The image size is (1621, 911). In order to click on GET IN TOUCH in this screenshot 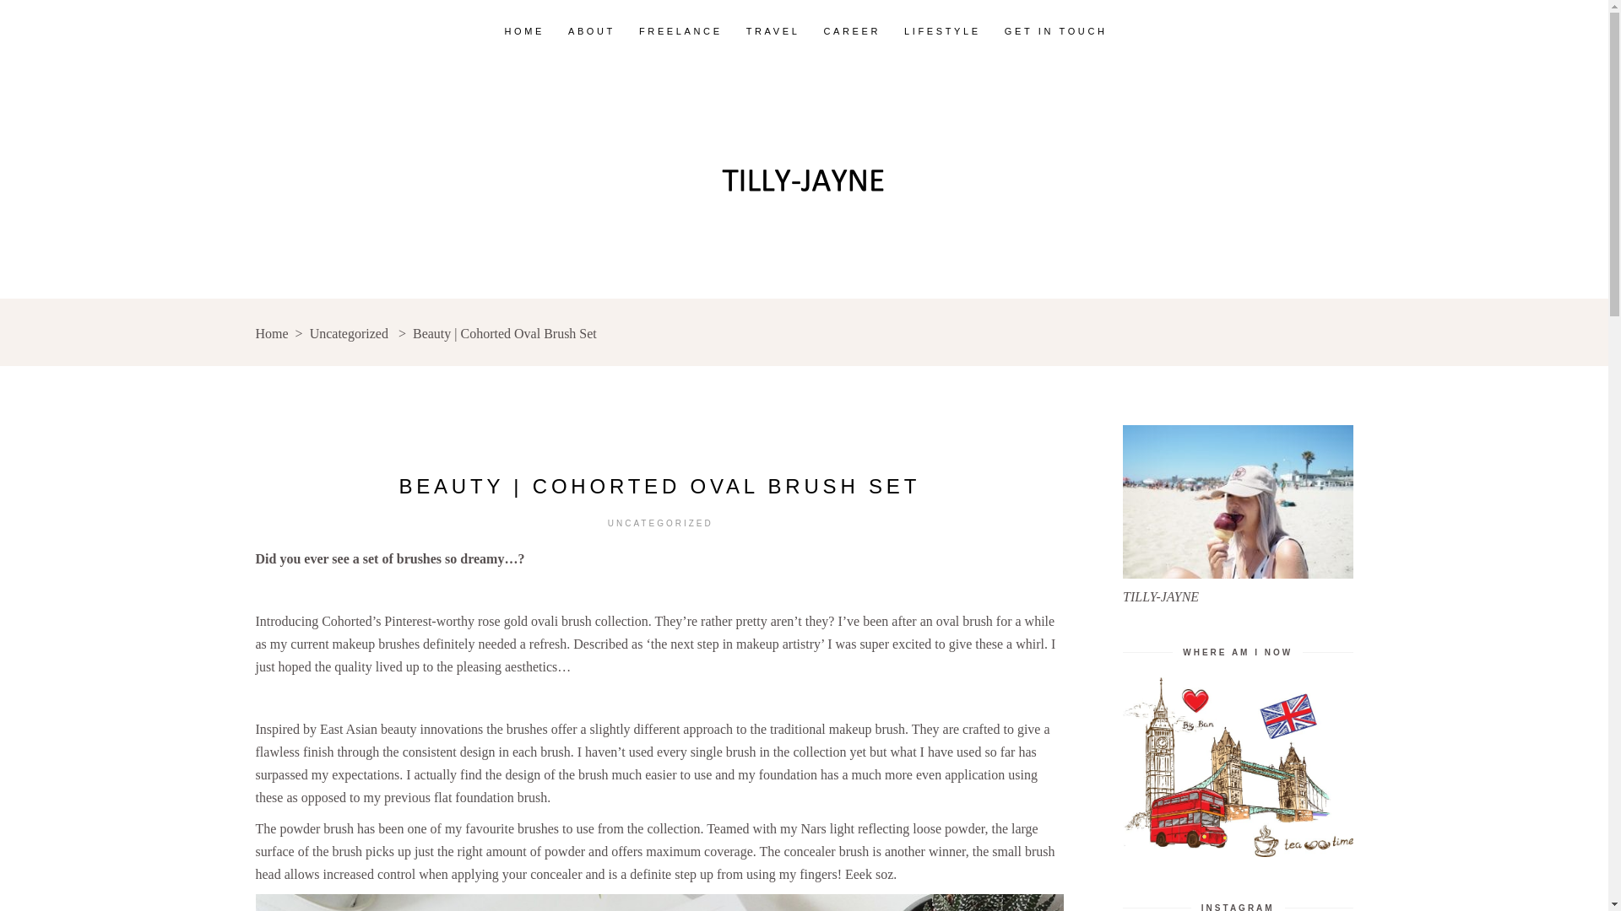, I will do `click(1055, 30)`.